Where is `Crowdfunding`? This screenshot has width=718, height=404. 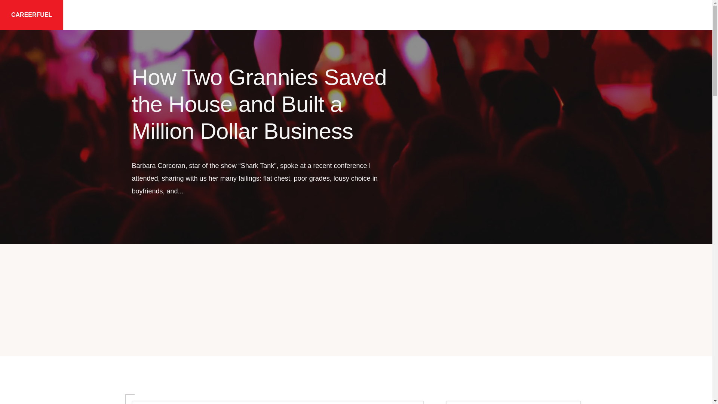 Crowdfunding is located at coordinates (542, 15).